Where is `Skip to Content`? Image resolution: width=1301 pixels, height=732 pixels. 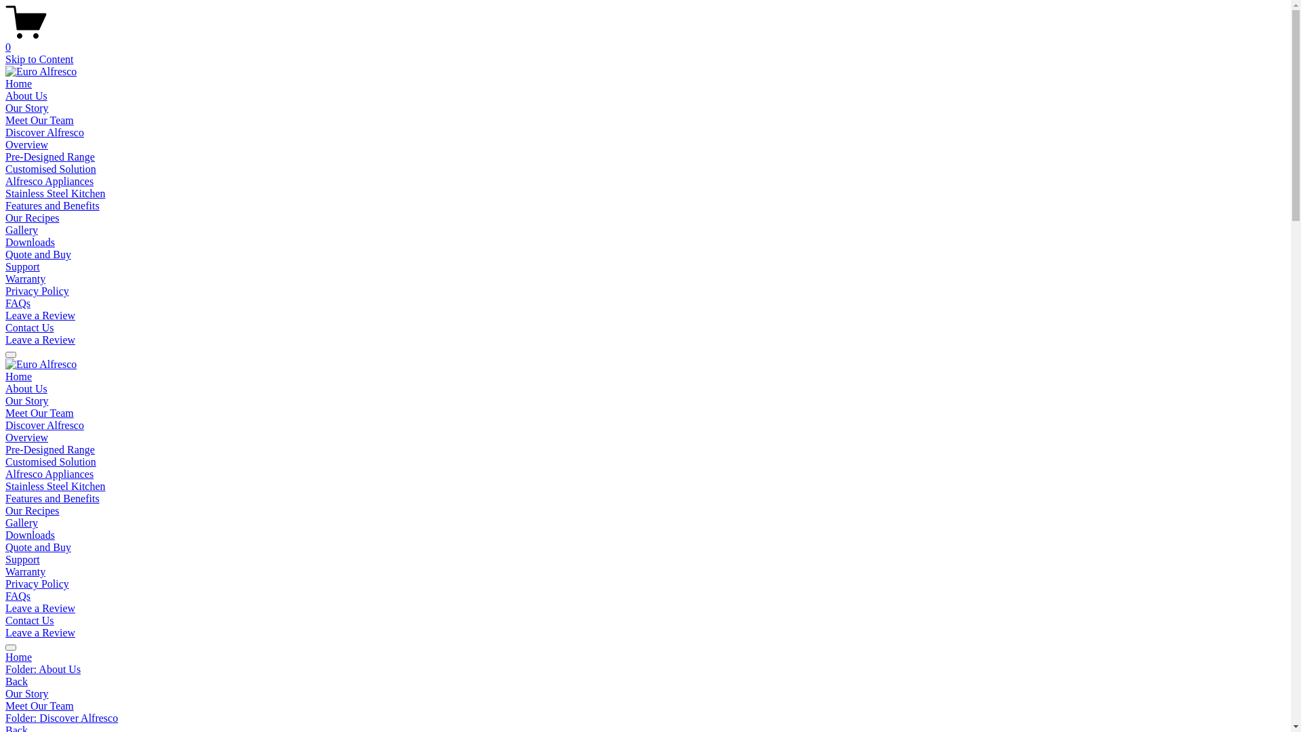 Skip to Content is located at coordinates (39, 60).